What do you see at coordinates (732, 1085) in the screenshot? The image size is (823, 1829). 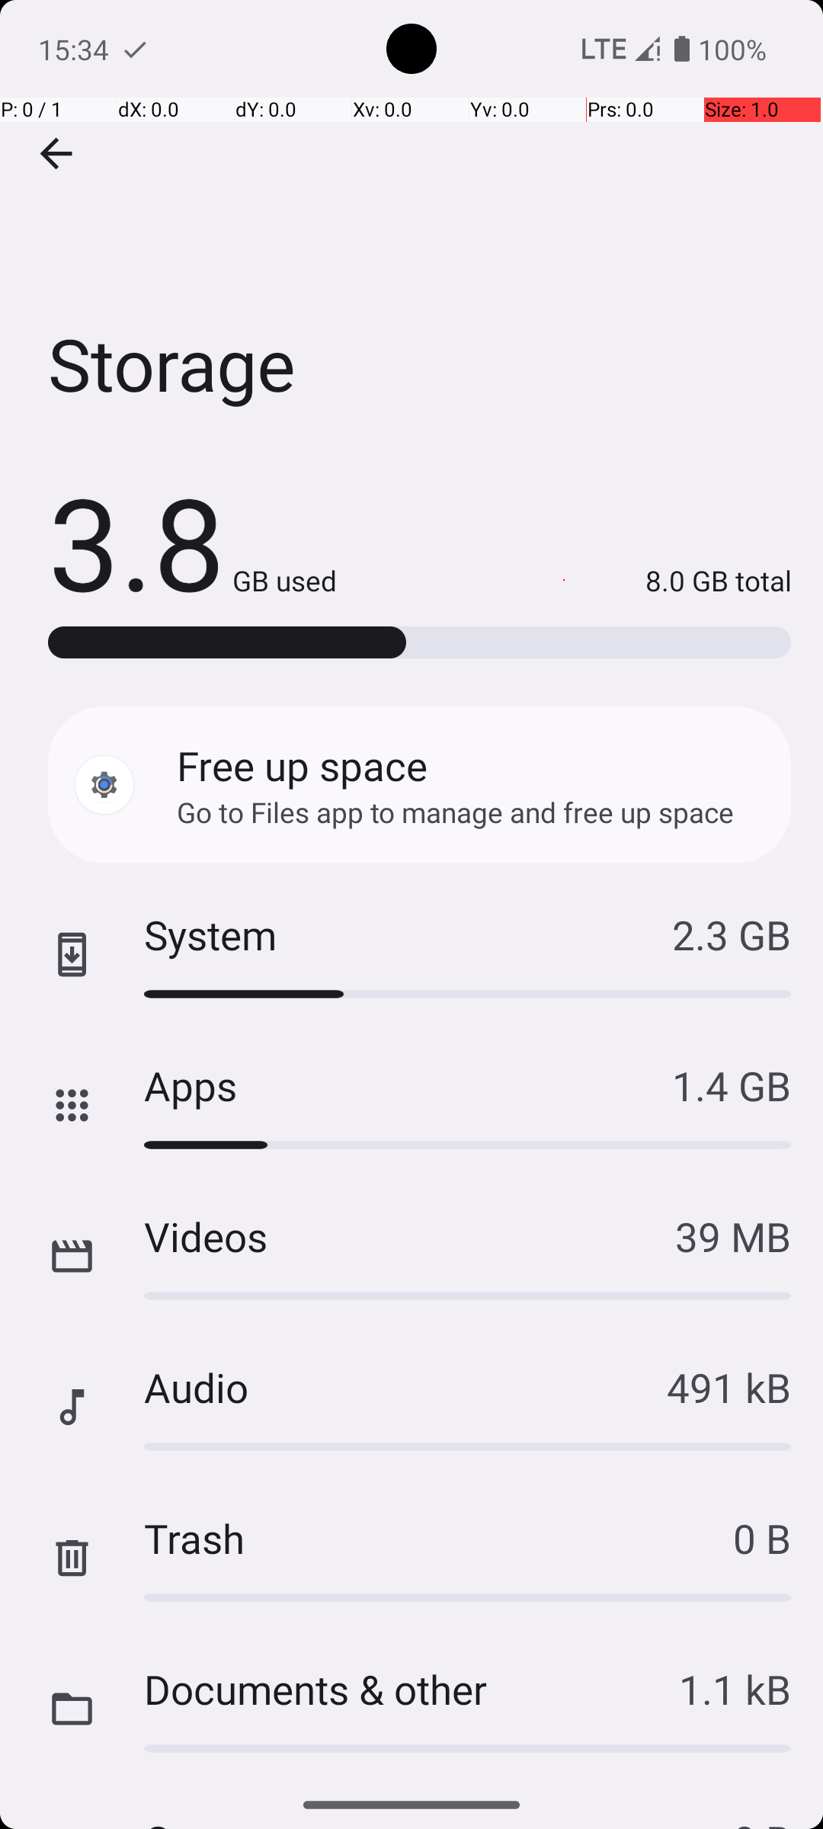 I see `1.4 GB` at bounding box center [732, 1085].